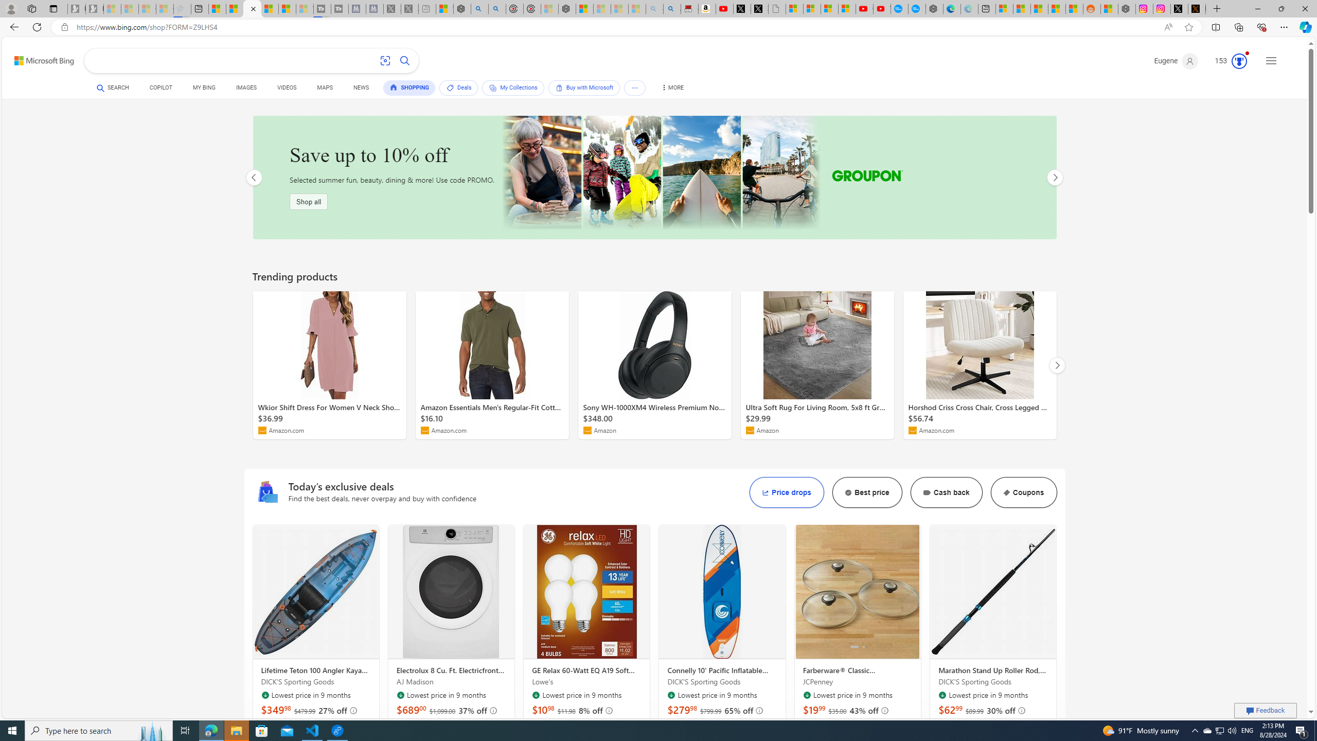 The image size is (1317, 741). Describe the element at coordinates (993, 671) in the screenshot. I see `Marathon Stand Up Roller Rod, Aluminum` at that location.